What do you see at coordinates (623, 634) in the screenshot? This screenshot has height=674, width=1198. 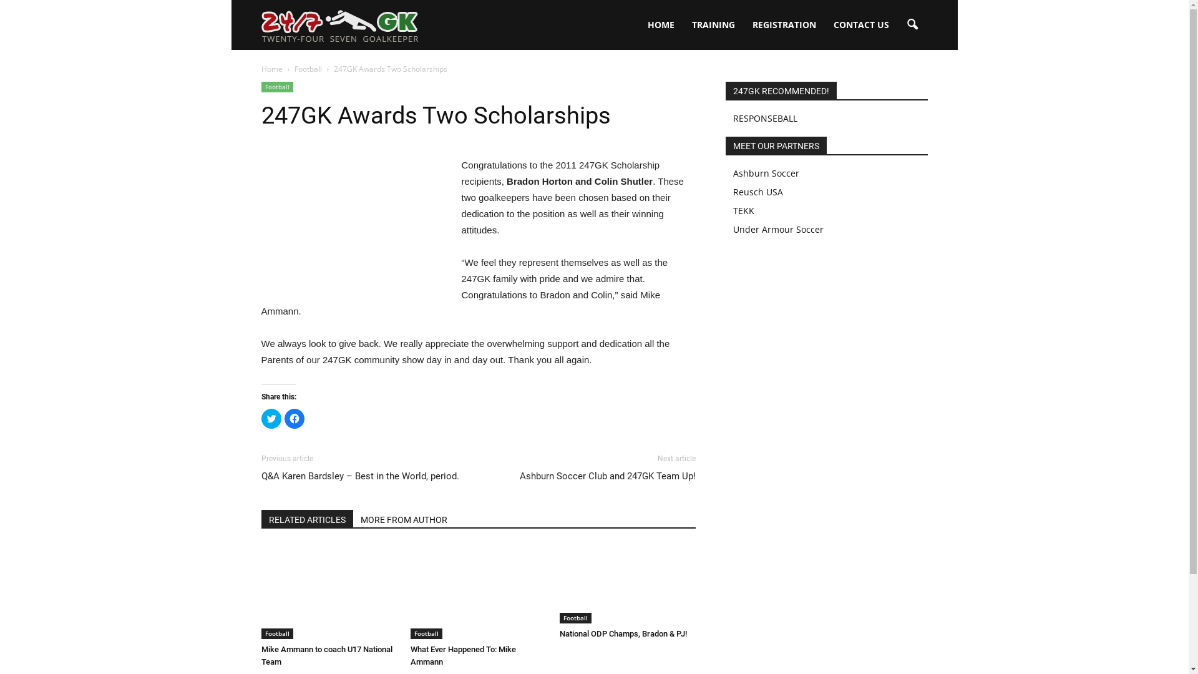 I see `National ODP Champs, Bradon & PJ!` at bounding box center [623, 634].